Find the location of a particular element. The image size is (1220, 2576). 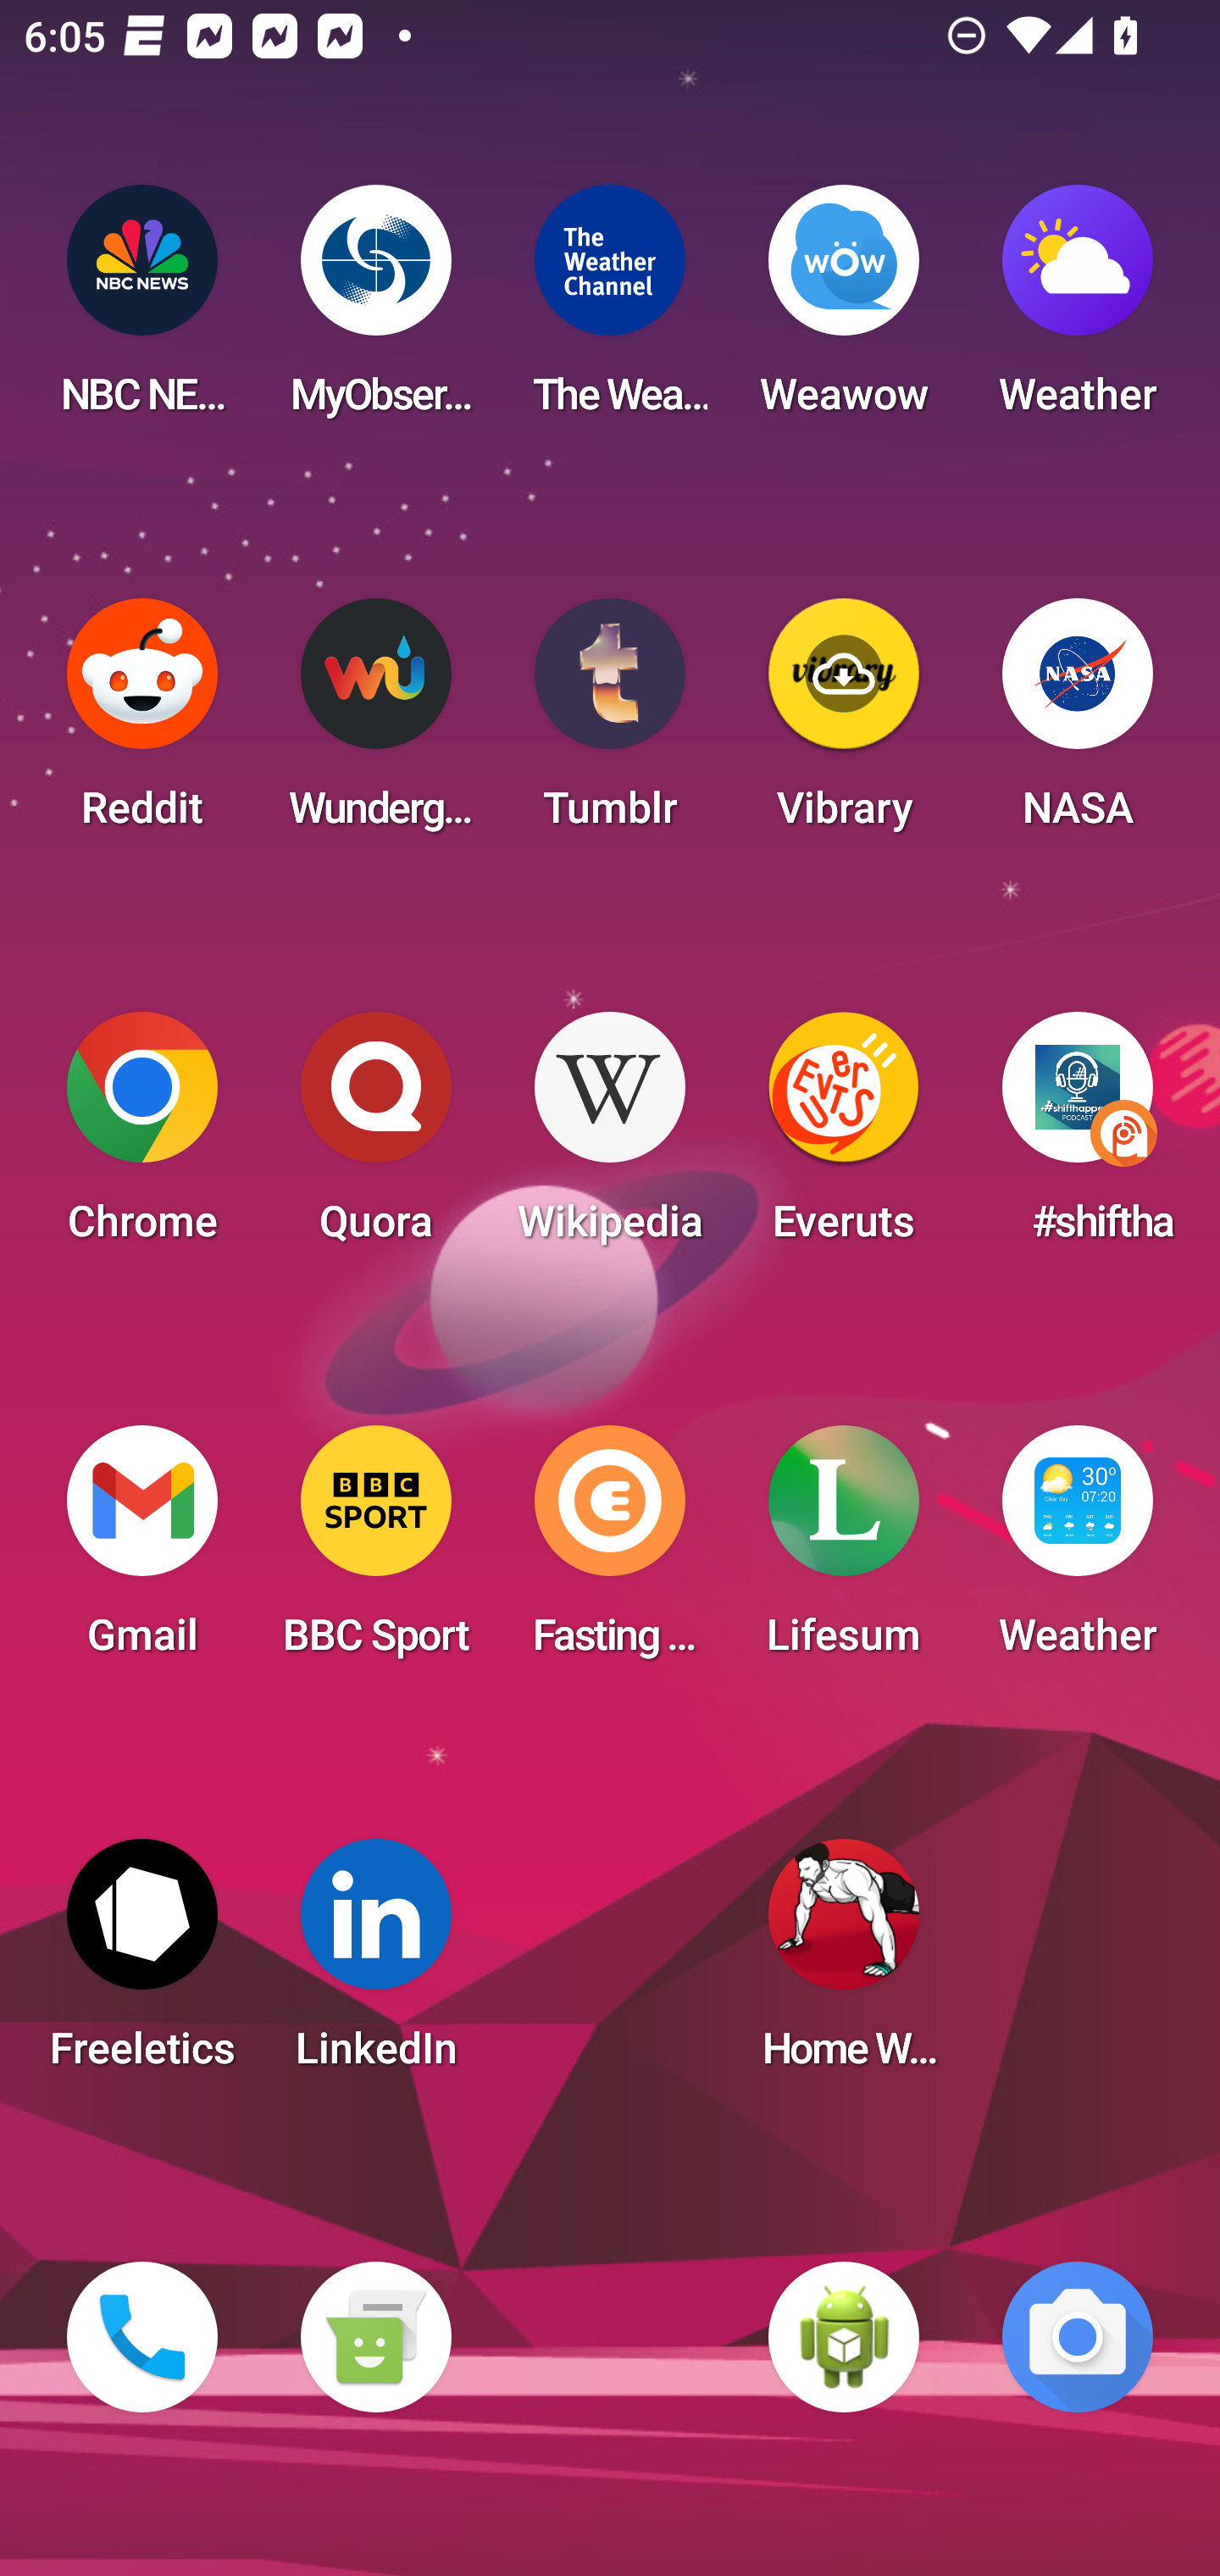

Phone is located at coordinates (142, 2337).